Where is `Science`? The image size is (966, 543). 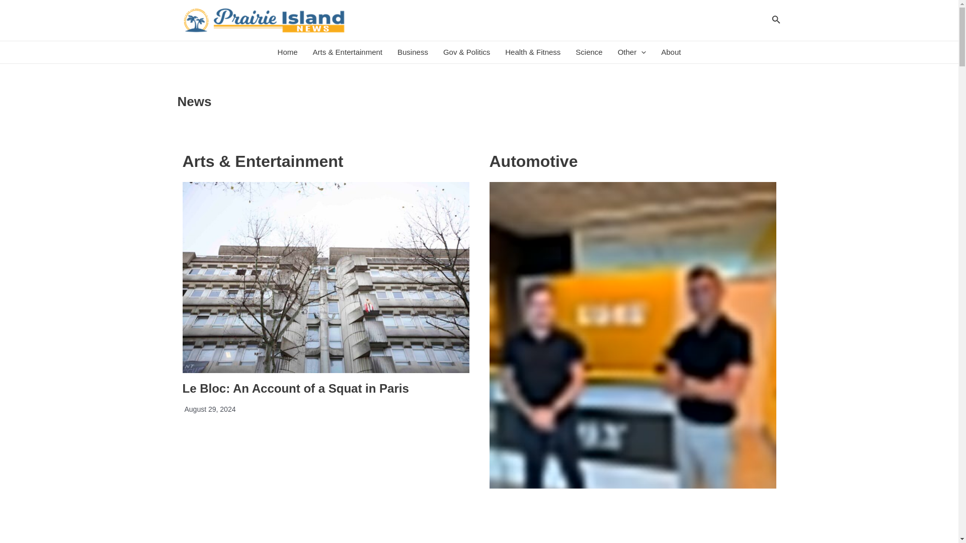
Science is located at coordinates (589, 52).